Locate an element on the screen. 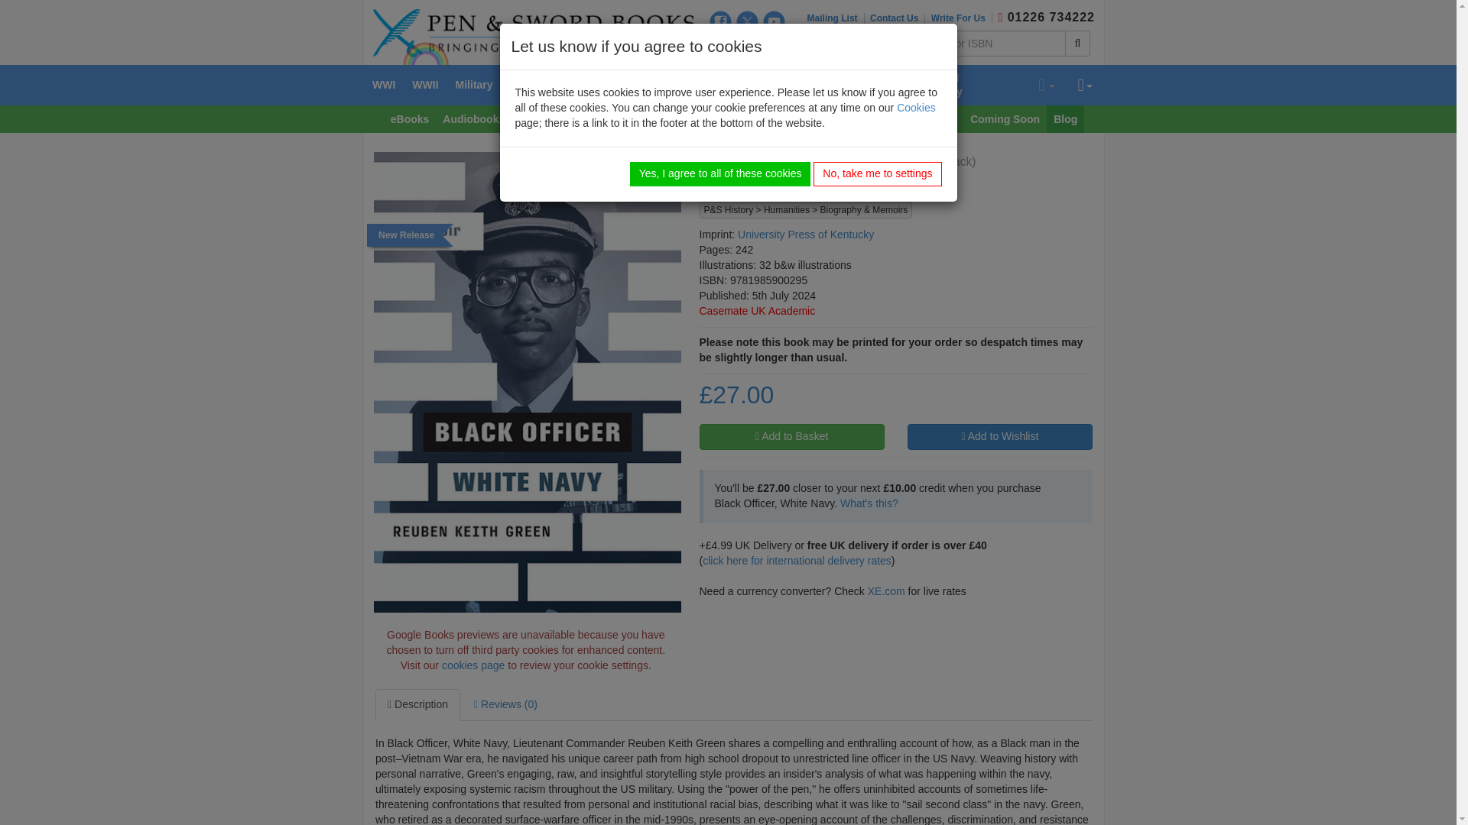  TikTok is located at coordinates (748, 46).